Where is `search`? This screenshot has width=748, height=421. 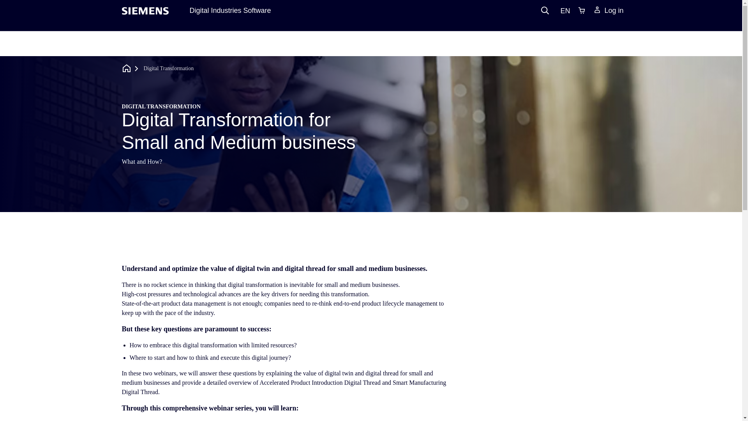 search is located at coordinates (545, 10).